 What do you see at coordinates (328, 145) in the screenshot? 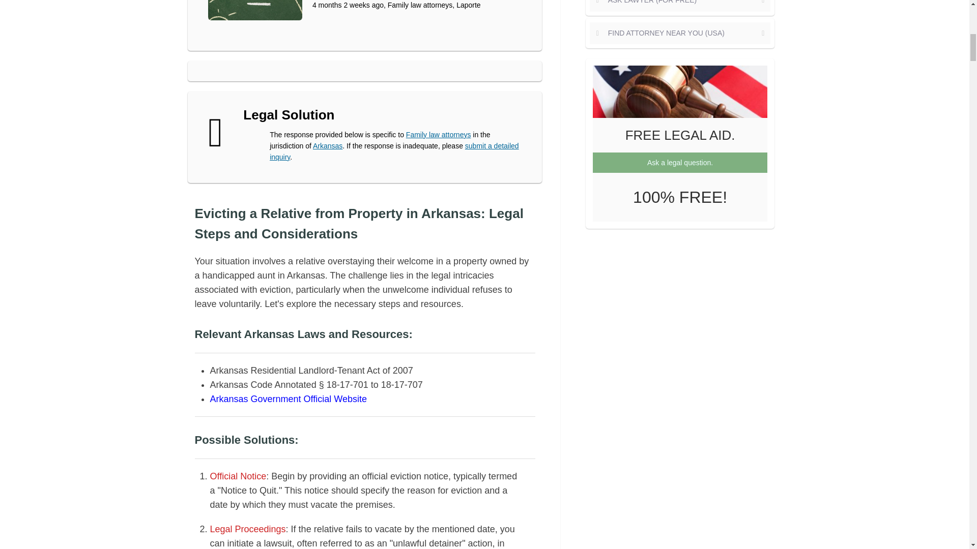
I see `Arkansas` at bounding box center [328, 145].